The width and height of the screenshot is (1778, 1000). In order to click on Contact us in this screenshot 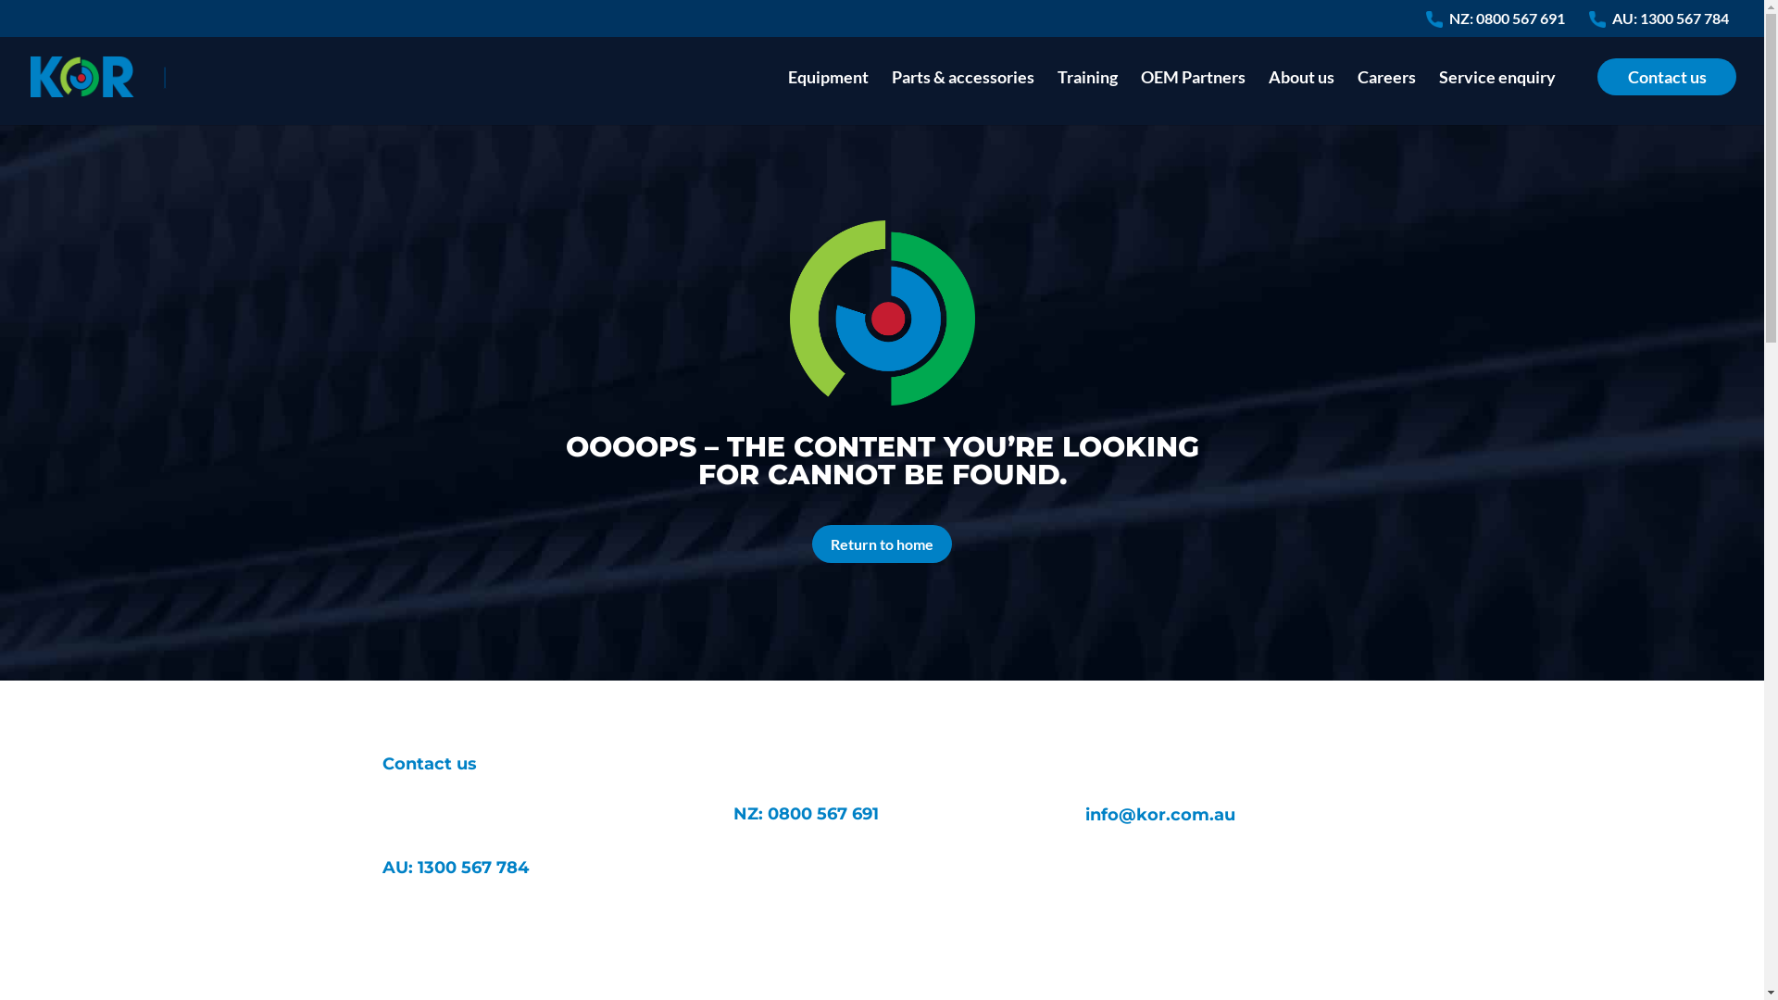, I will do `click(1667, 98)`.